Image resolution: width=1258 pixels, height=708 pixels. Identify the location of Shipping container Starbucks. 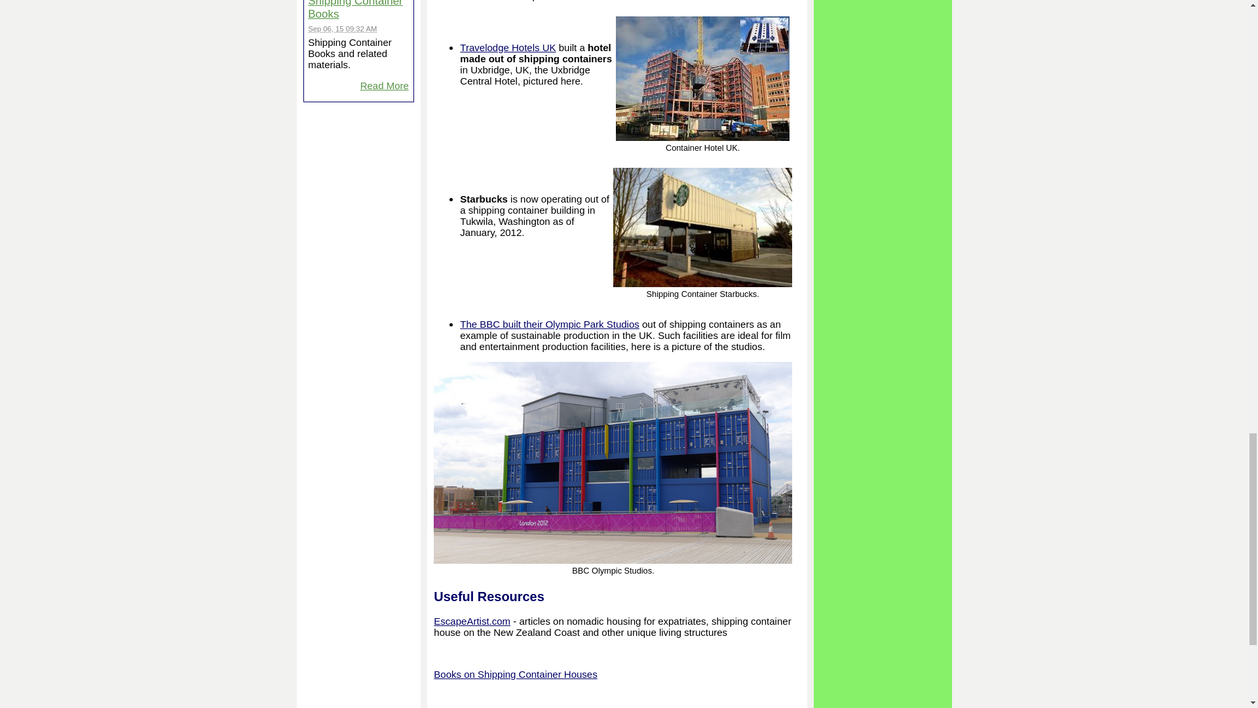
(702, 227).